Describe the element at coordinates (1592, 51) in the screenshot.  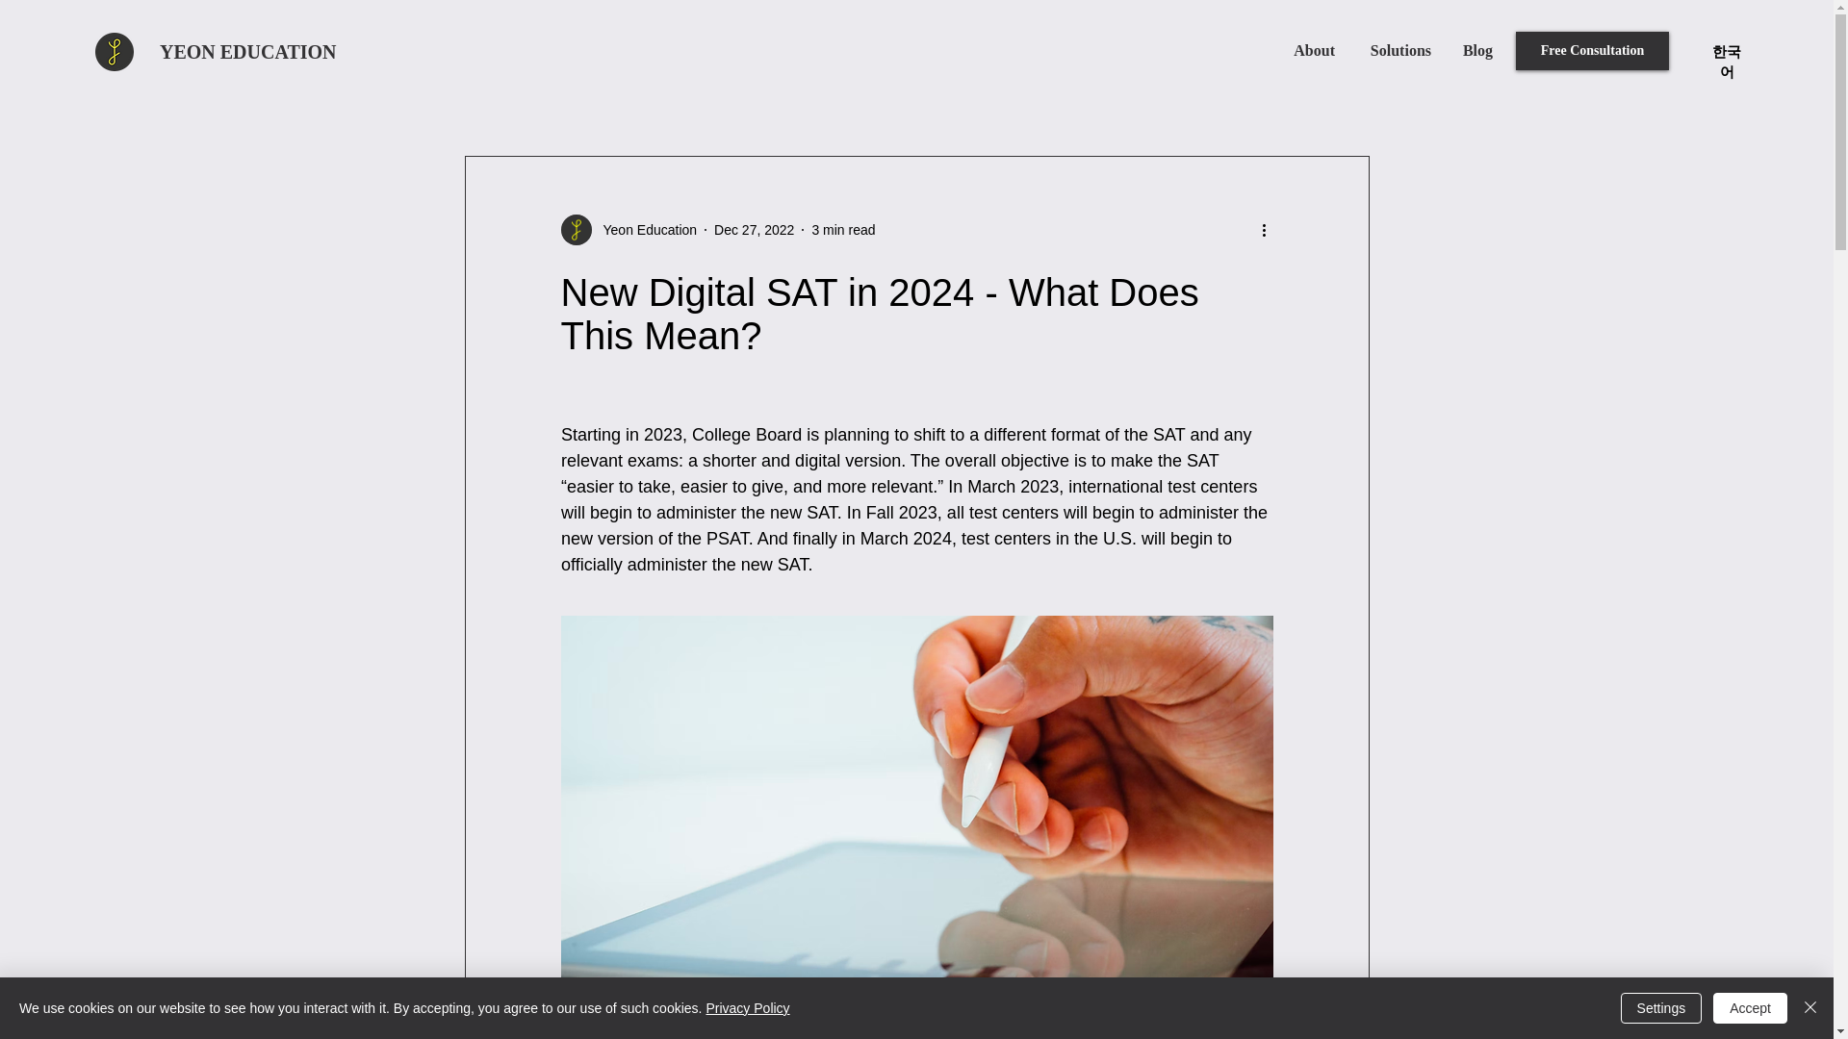
I see `Free Consultation` at that location.